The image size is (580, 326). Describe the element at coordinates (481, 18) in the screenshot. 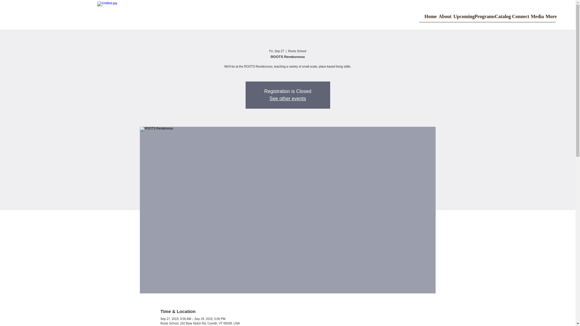

I see `Programs` at that location.